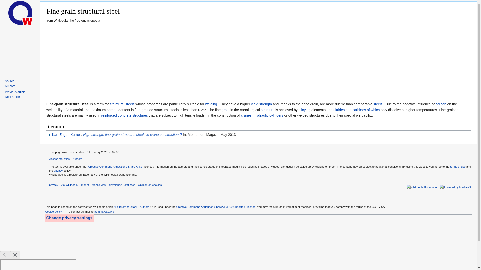 This screenshot has height=270, width=481. Describe the element at coordinates (267, 110) in the screenshot. I see `structure` at that location.